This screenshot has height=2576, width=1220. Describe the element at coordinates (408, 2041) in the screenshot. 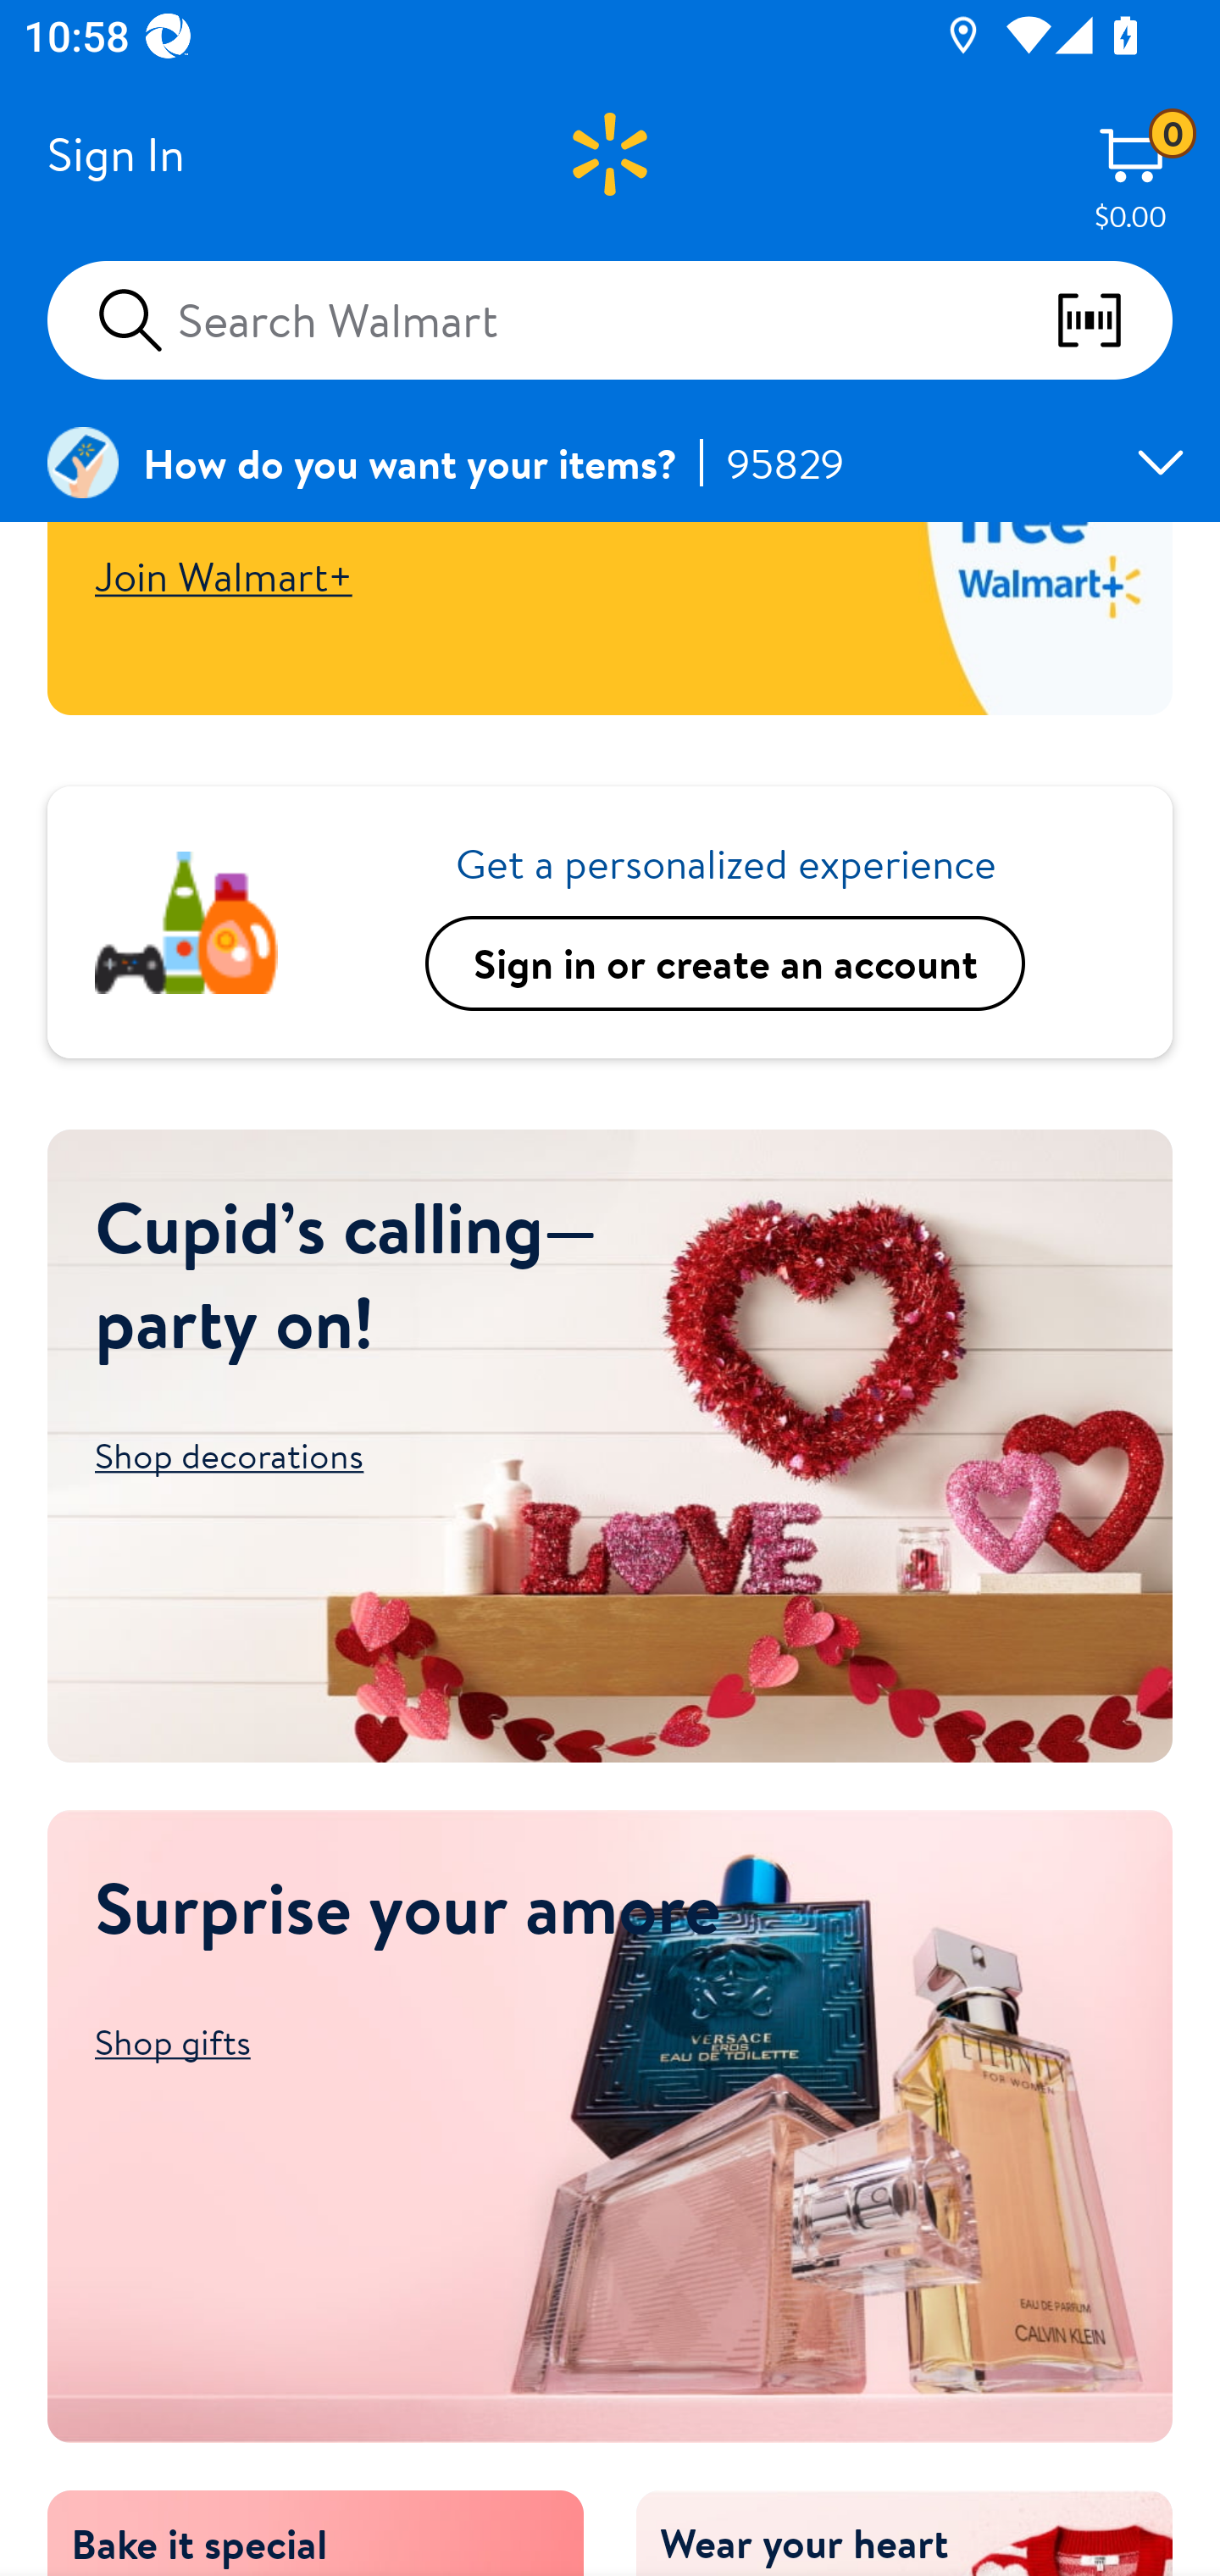

I see `Shop gifts Shop gifts Surprise your amore` at that location.